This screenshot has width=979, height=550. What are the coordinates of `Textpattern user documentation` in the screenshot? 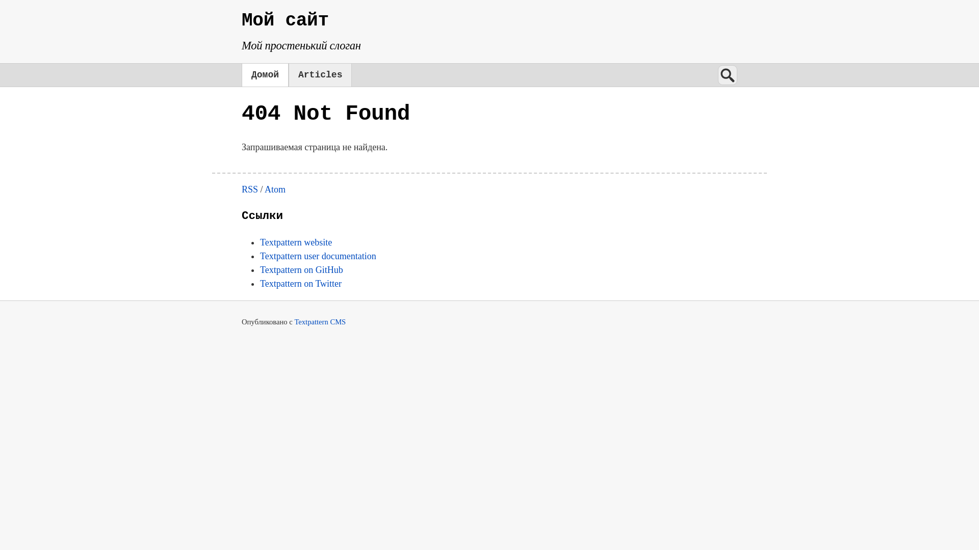 It's located at (318, 256).